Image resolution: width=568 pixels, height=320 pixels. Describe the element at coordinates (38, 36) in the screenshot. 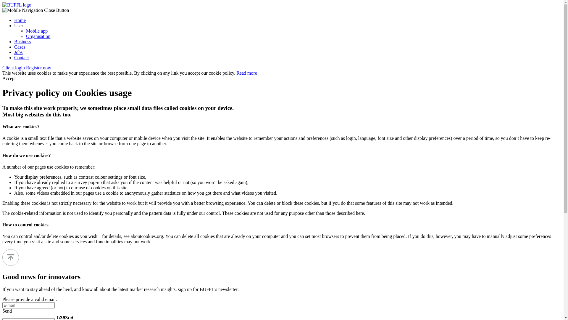

I see `Organisation` at that location.